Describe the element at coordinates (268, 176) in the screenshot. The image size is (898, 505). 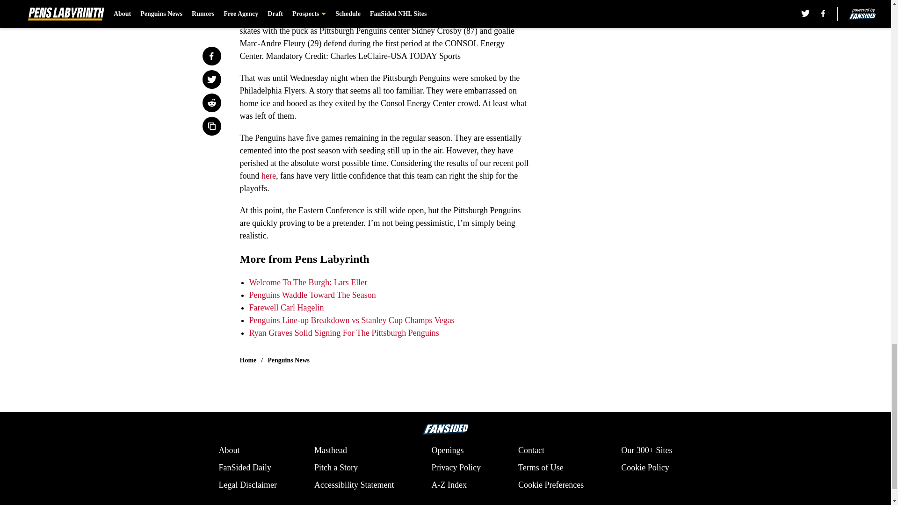
I see `here` at that location.